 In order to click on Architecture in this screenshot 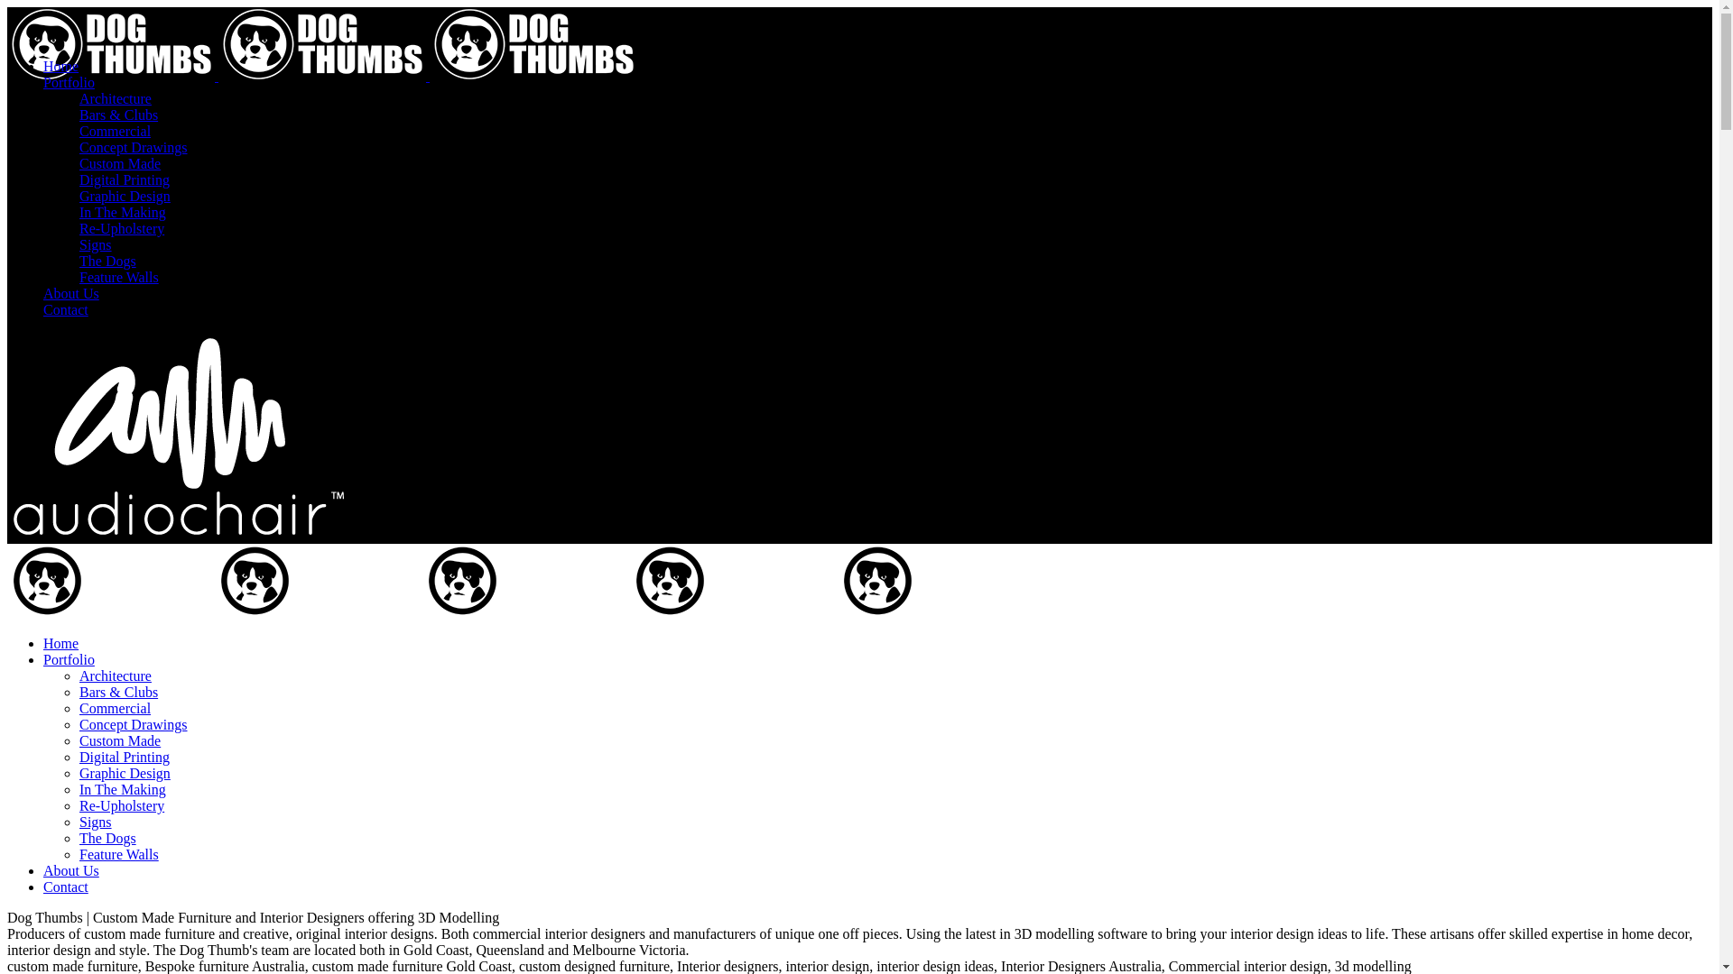, I will do `click(116, 676)`.